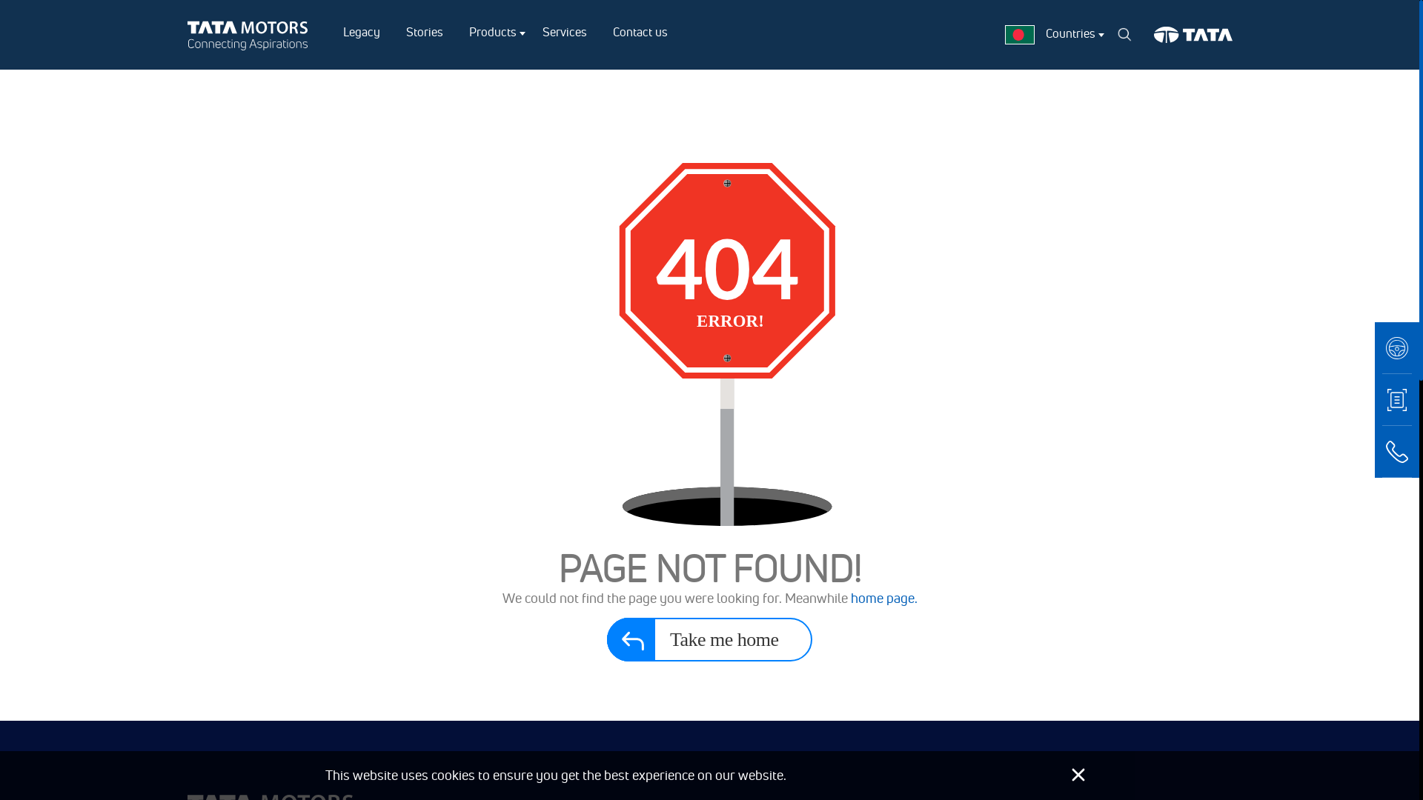 The height and width of the screenshot is (800, 1423). What do you see at coordinates (1070, 33) in the screenshot?
I see `Countries` at bounding box center [1070, 33].